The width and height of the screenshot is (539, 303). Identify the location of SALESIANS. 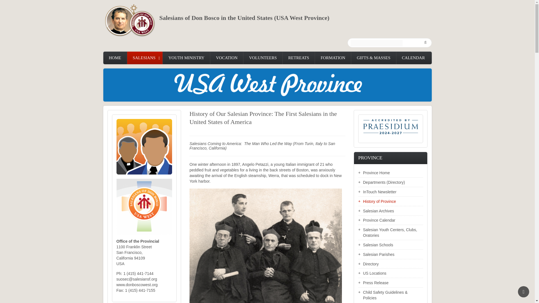
(145, 58).